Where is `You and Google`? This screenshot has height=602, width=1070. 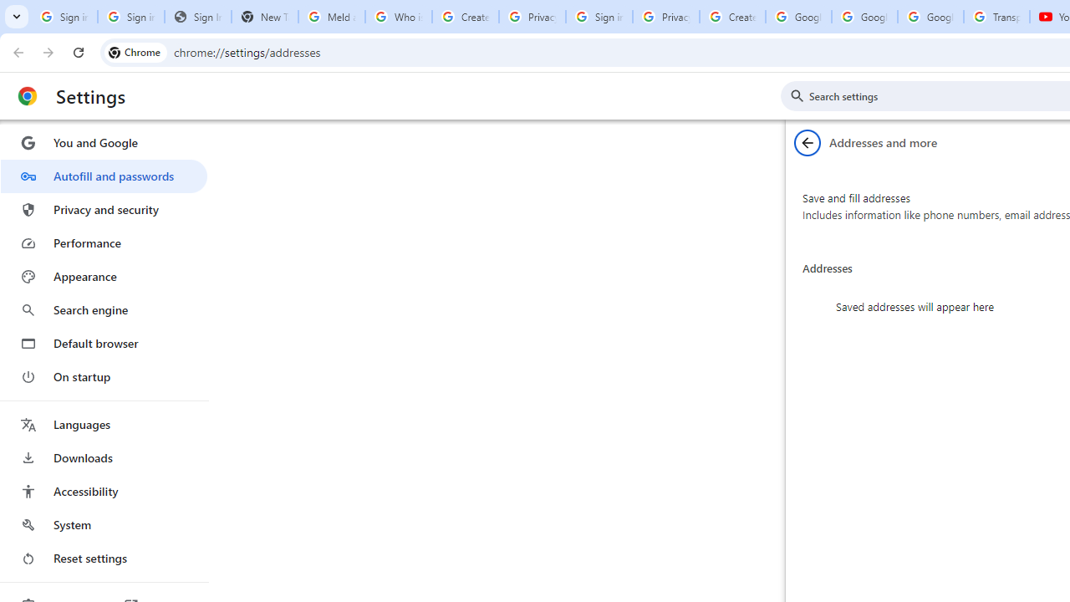
You and Google is located at coordinates (104, 142).